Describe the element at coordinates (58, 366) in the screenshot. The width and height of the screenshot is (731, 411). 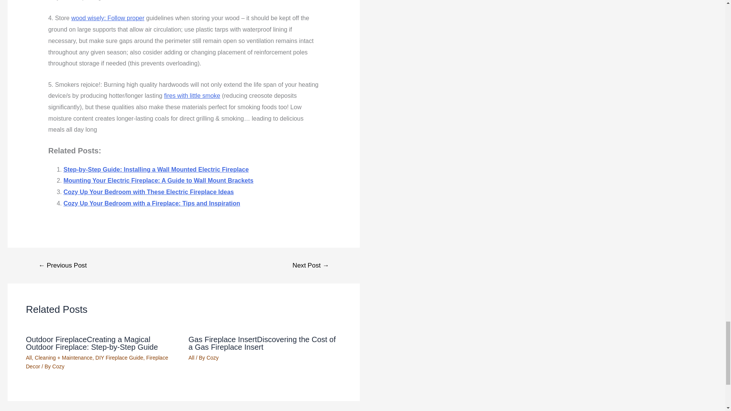
I see `View all posts by Cozy` at that location.